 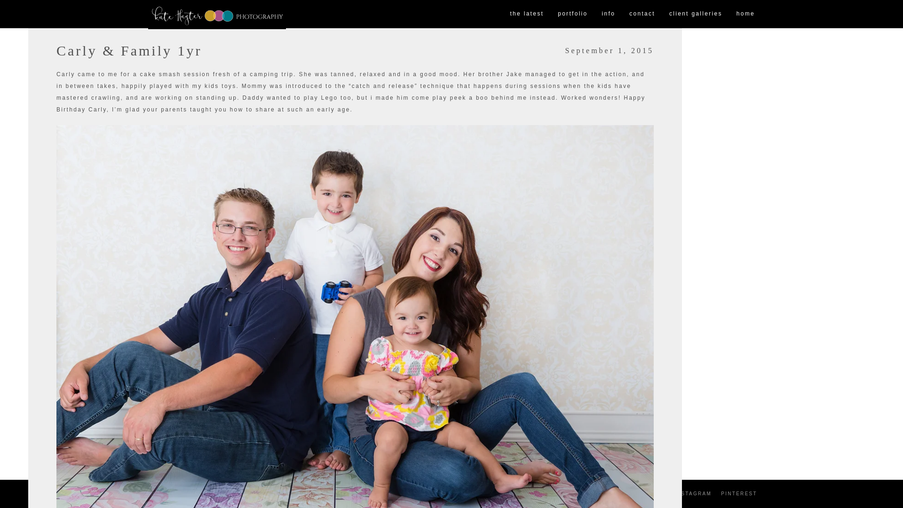 What do you see at coordinates (696, 14) in the screenshot?
I see `client galleries` at bounding box center [696, 14].